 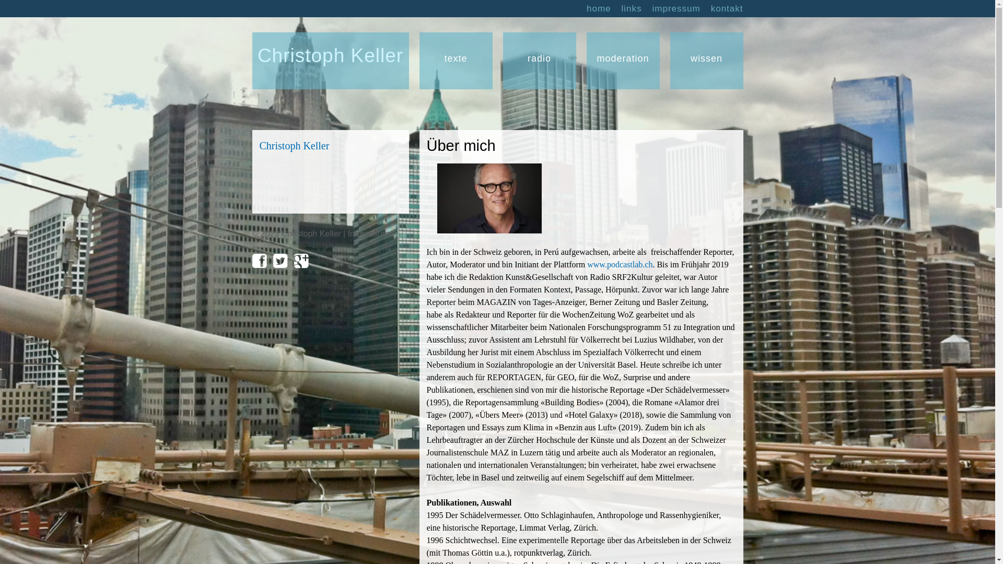 What do you see at coordinates (727, 8) in the screenshot?
I see `kontakt` at bounding box center [727, 8].